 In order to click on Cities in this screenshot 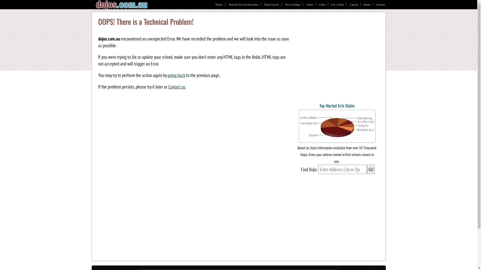, I will do `click(322, 4)`.